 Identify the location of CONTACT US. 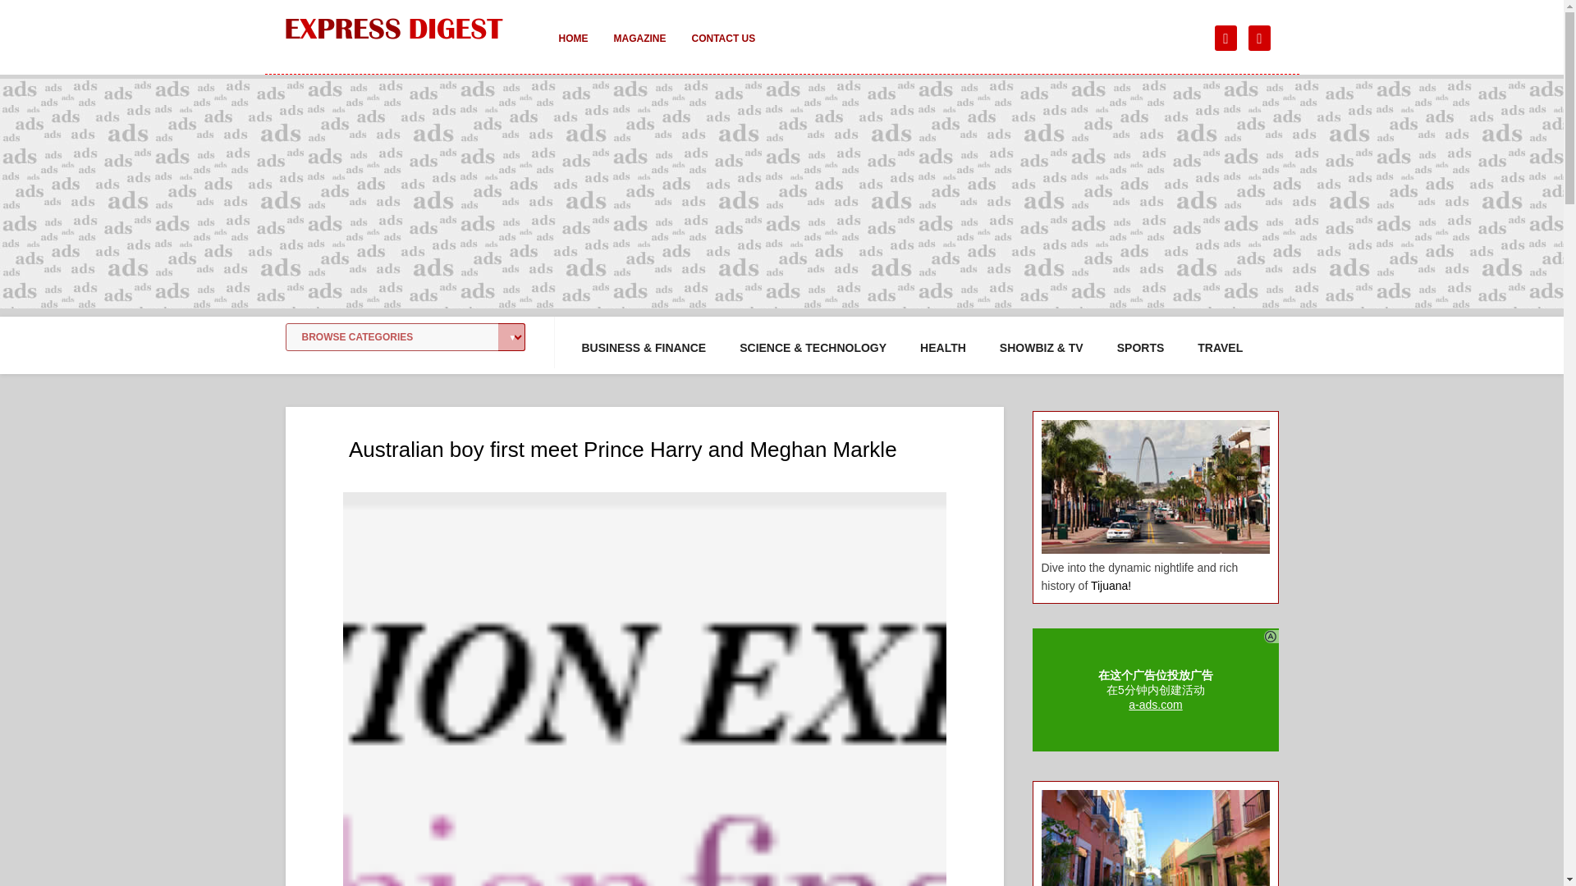
(722, 49).